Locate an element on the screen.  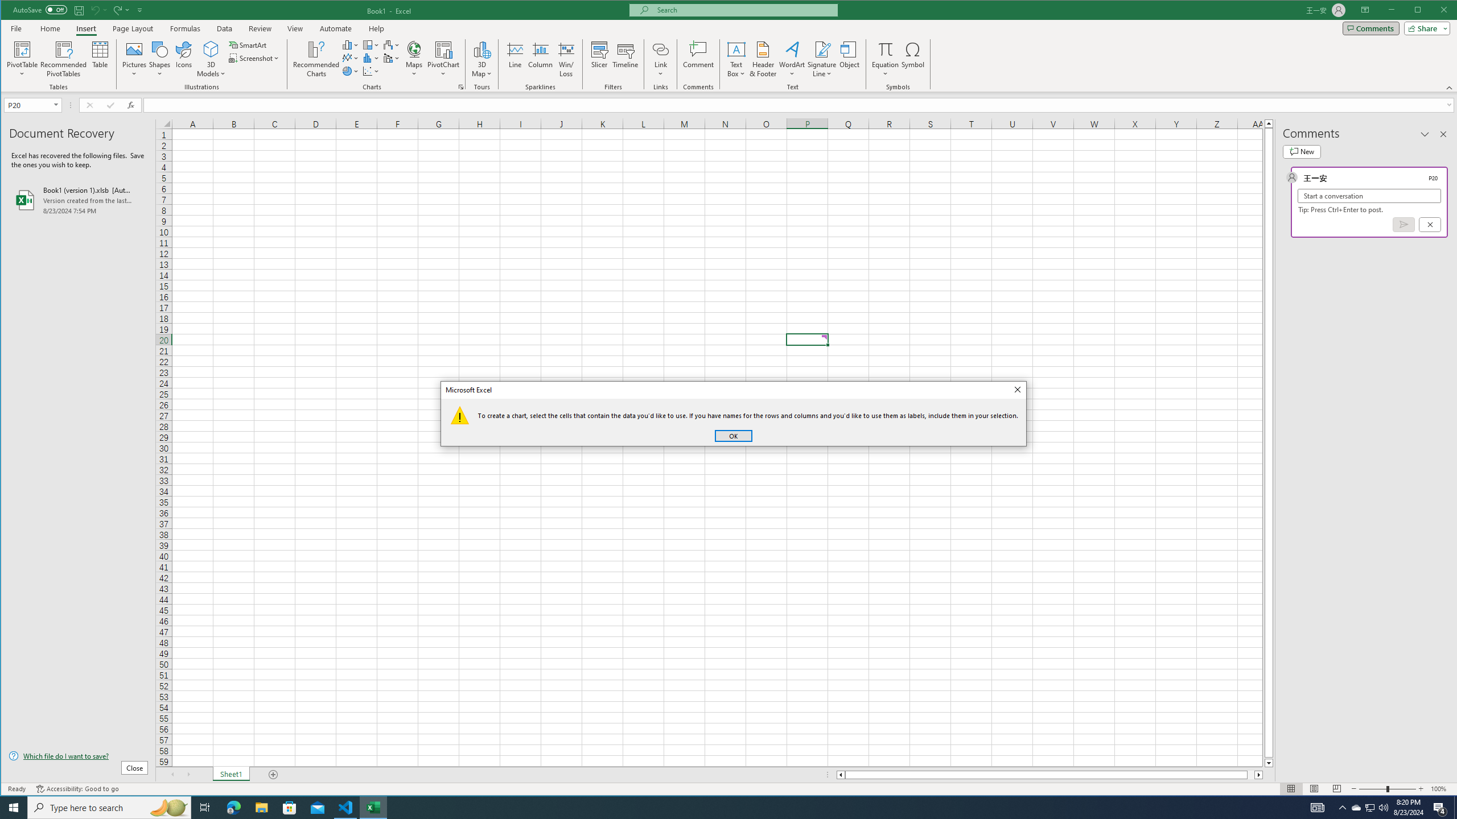
Class: Static is located at coordinates (460, 415).